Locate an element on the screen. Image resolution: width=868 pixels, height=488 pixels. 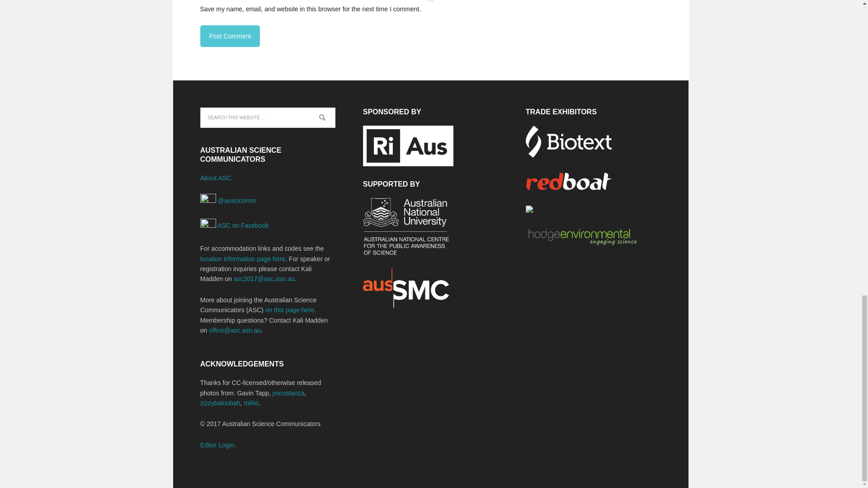
Editor Login. is located at coordinates (218, 445).